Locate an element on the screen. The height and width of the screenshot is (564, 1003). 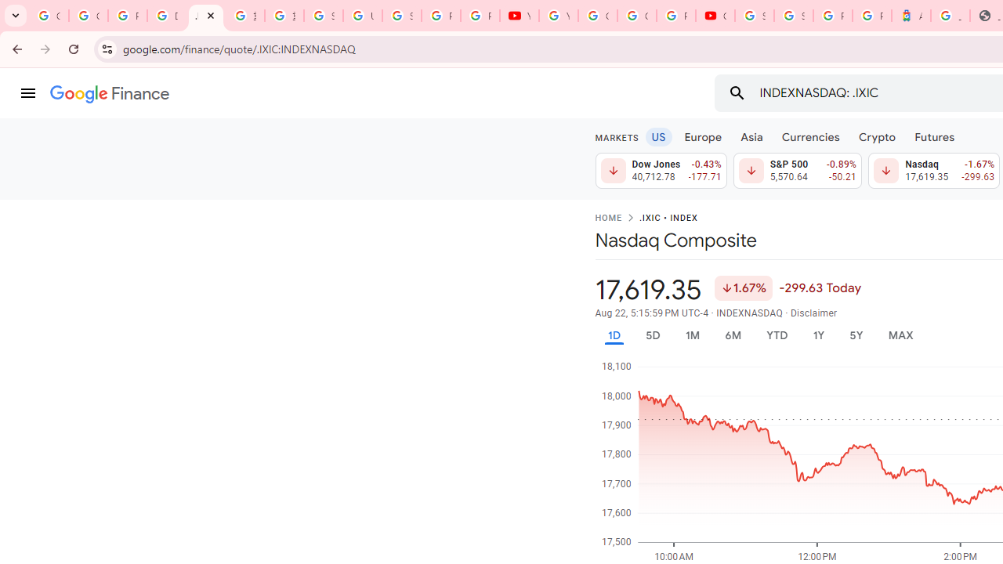
Sign in - Google Accounts is located at coordinates (755, 16).